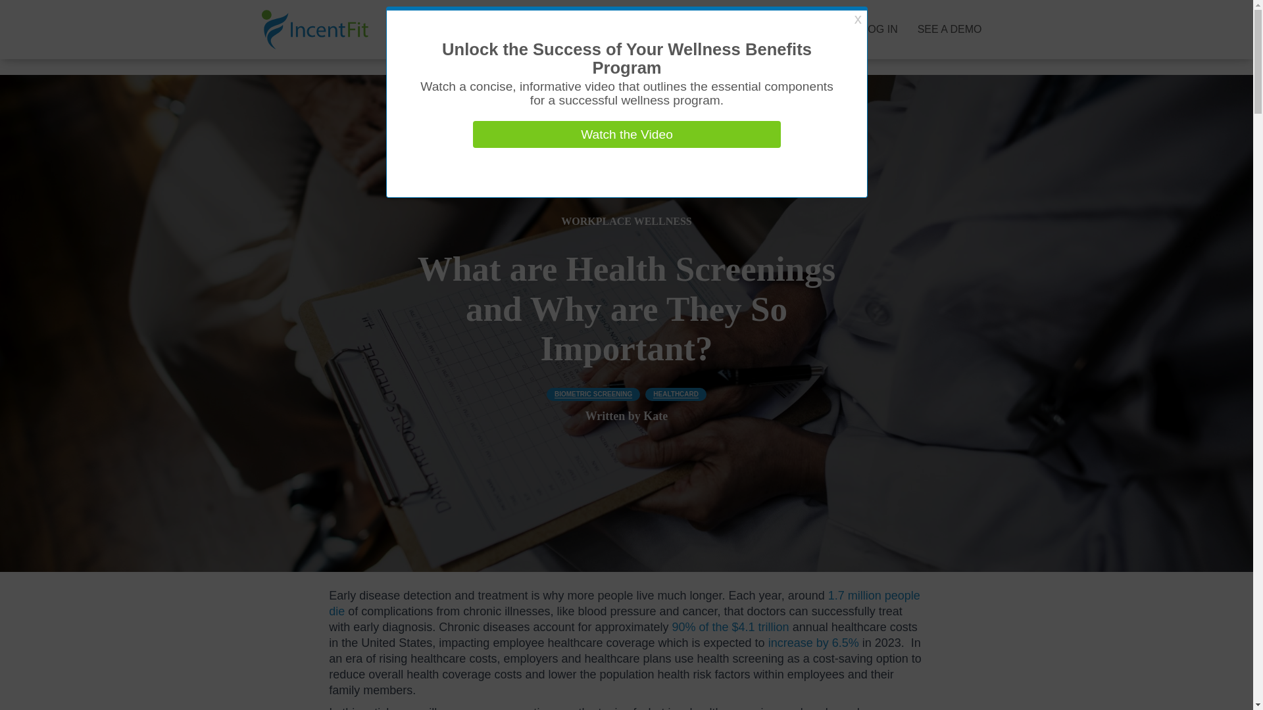 Image resolution: width=1263 pixels, height=710 pixels. What do you see at coordinates (524, 30) in the screenshot?
I see `Capabilities` at bounding box center [524, 30].